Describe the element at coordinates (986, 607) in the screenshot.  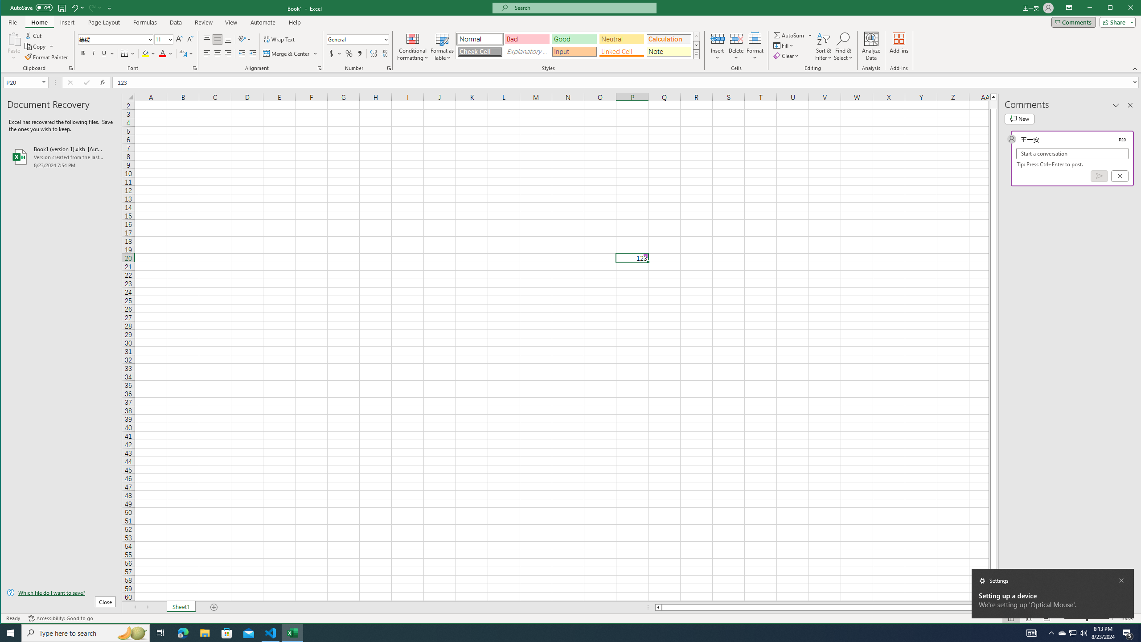
I see `Column right` at that location.